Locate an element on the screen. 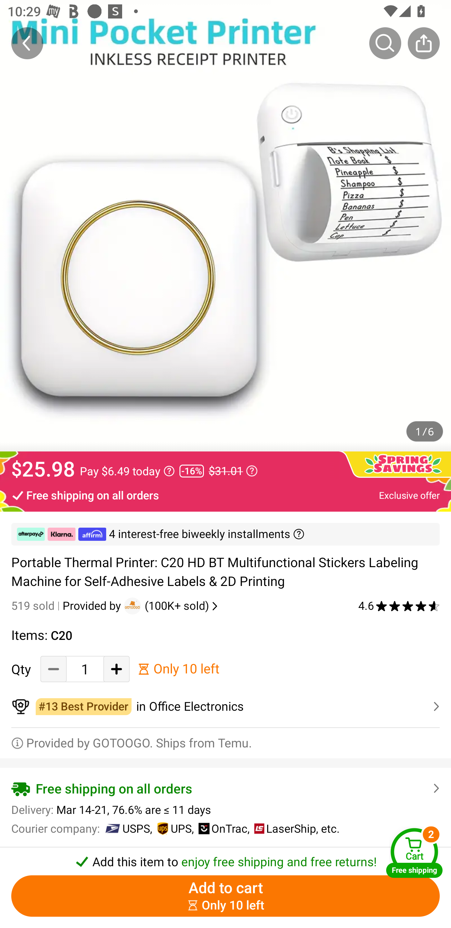 The width and height of the screenshot is (451, 928). 1 is located at coordinates (85, 669).